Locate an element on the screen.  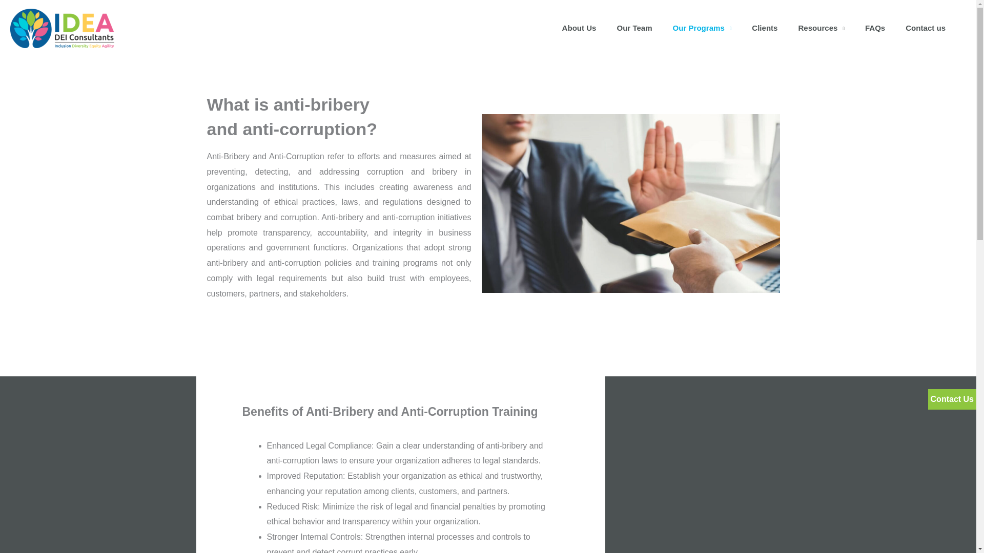
Our Team is located at coordinates (634, 28).